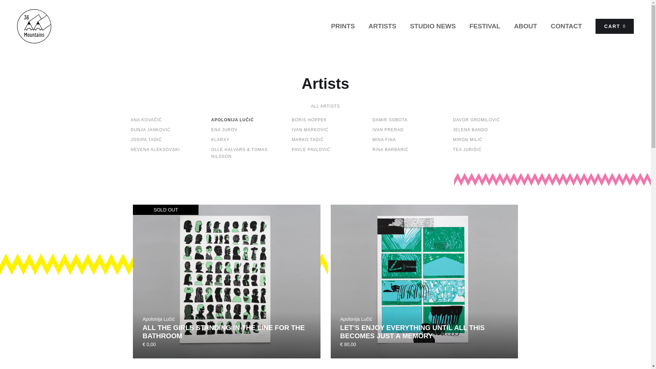  I want to click on PRINTS, so click(343, 26).